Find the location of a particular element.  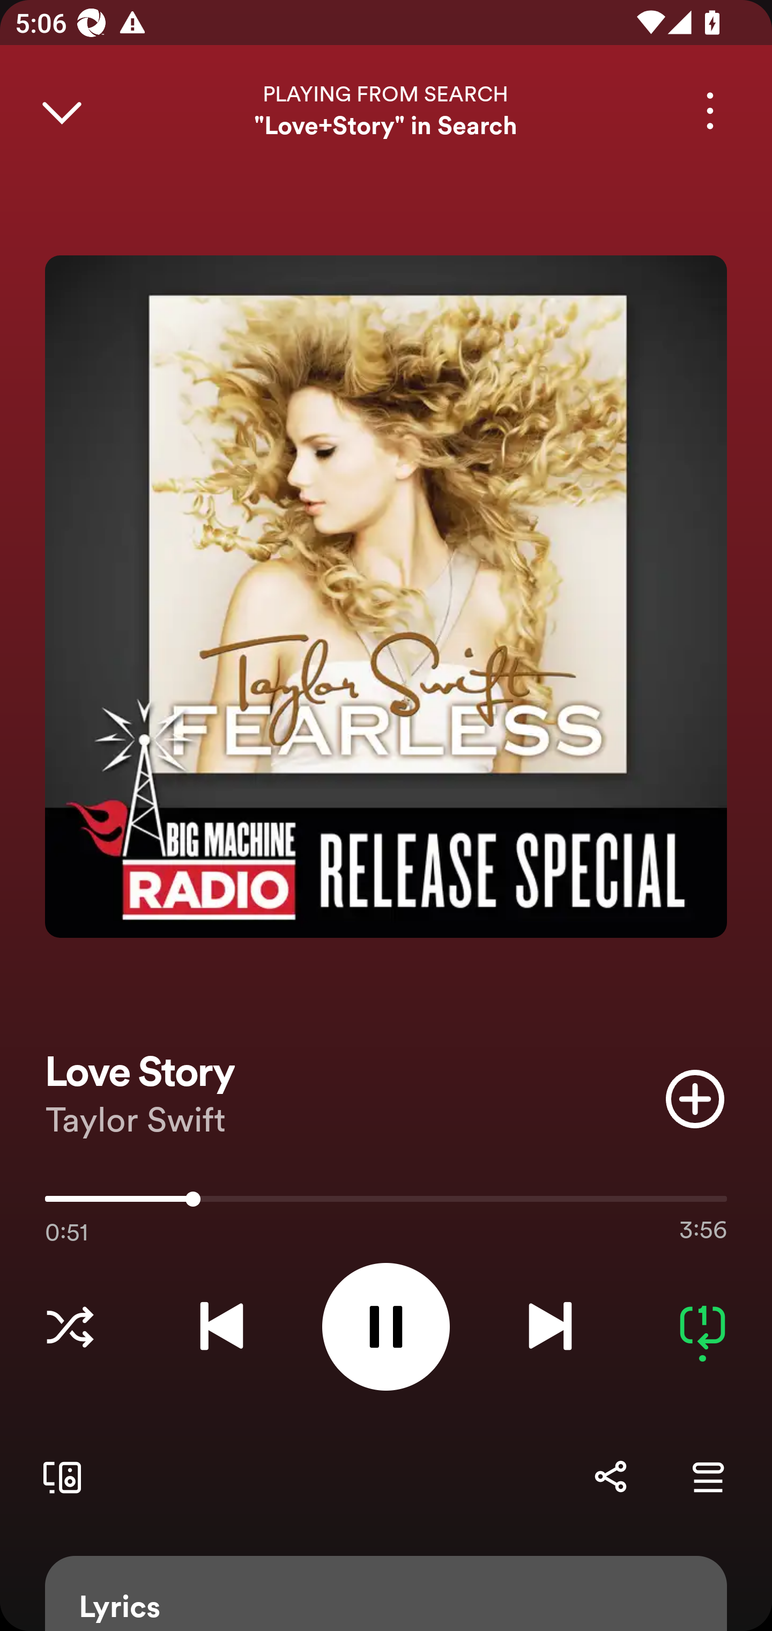

Choose a Listening Mode is located at coordinates (70, 1326).